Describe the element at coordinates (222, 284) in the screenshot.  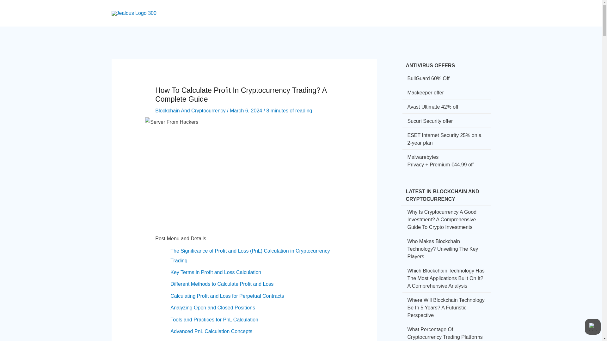
I see `Different Methods to Calculate Profit and Loss` at that location.